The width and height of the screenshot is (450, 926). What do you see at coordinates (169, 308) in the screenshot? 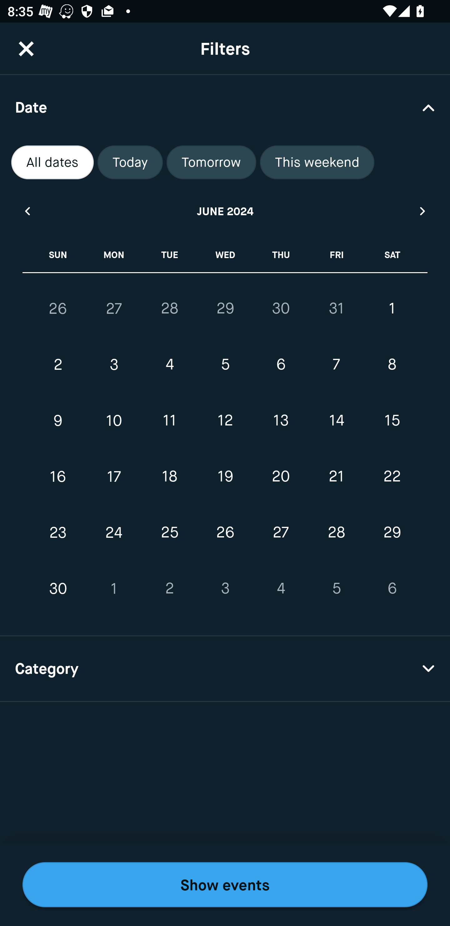
I see `28` at bounding box center [169, 308].